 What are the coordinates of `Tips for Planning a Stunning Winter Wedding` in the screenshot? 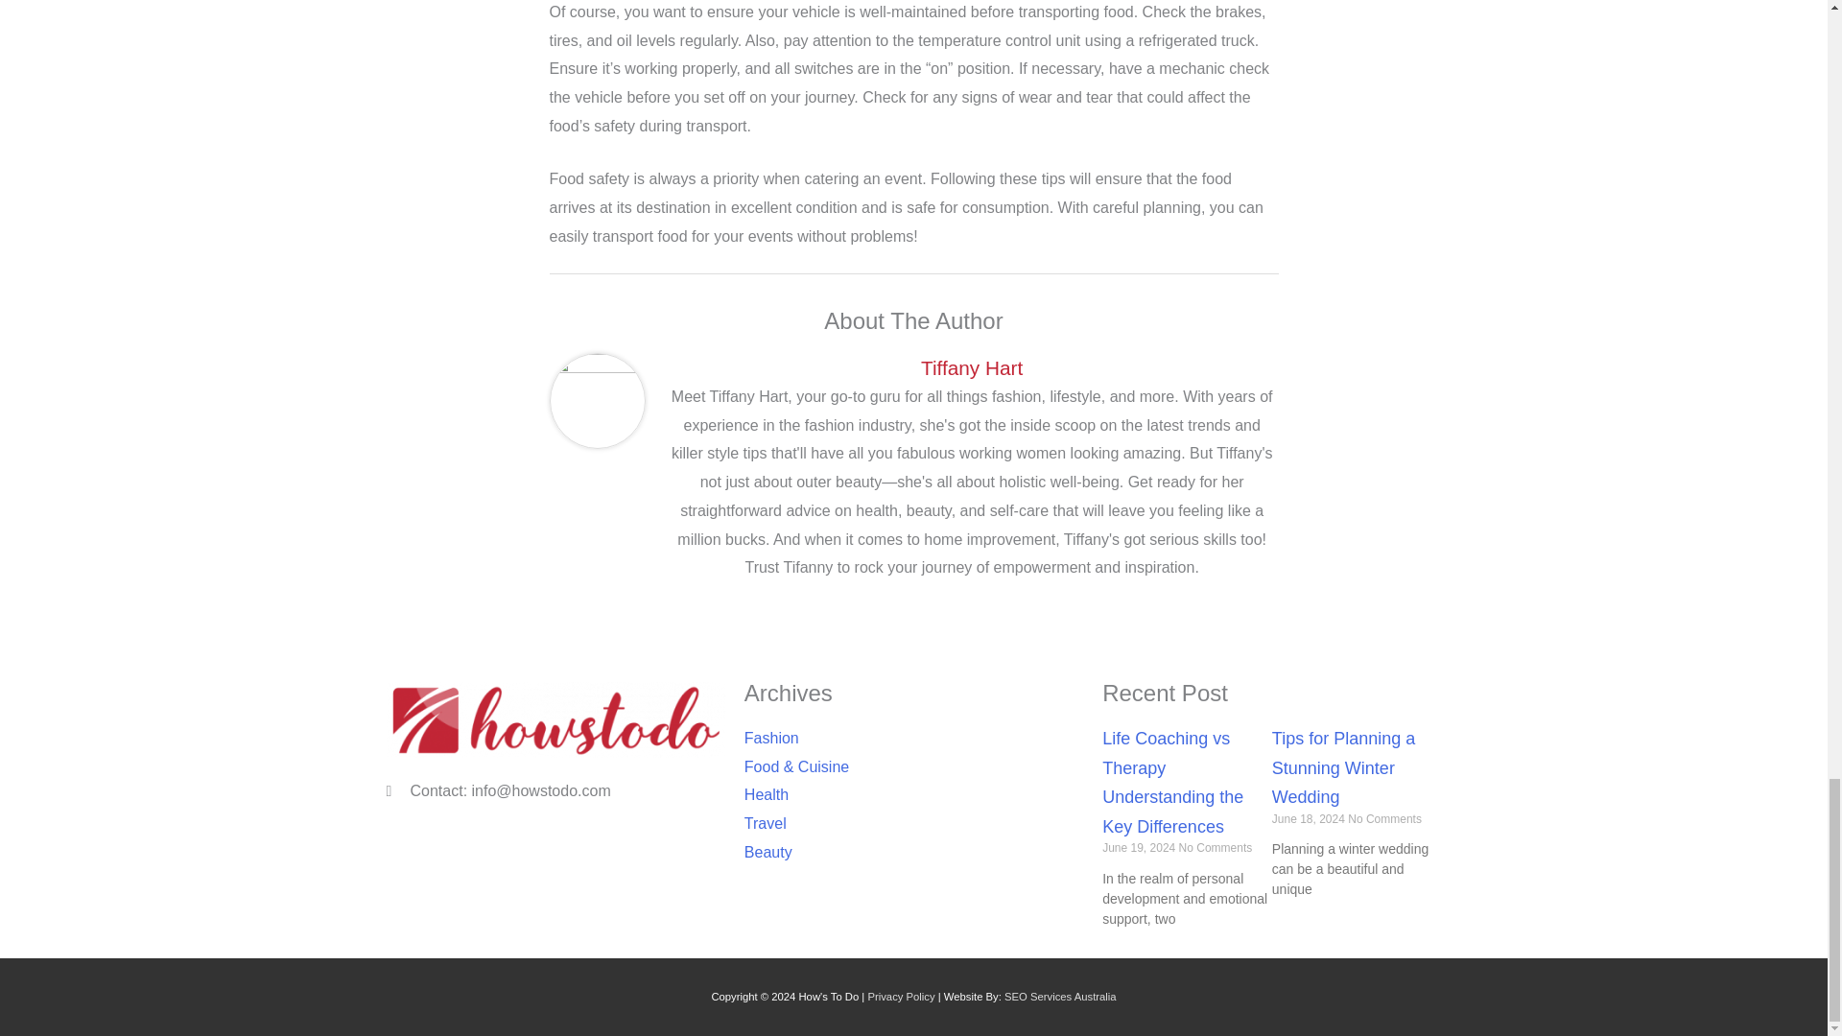 It's located at (1343, 767).